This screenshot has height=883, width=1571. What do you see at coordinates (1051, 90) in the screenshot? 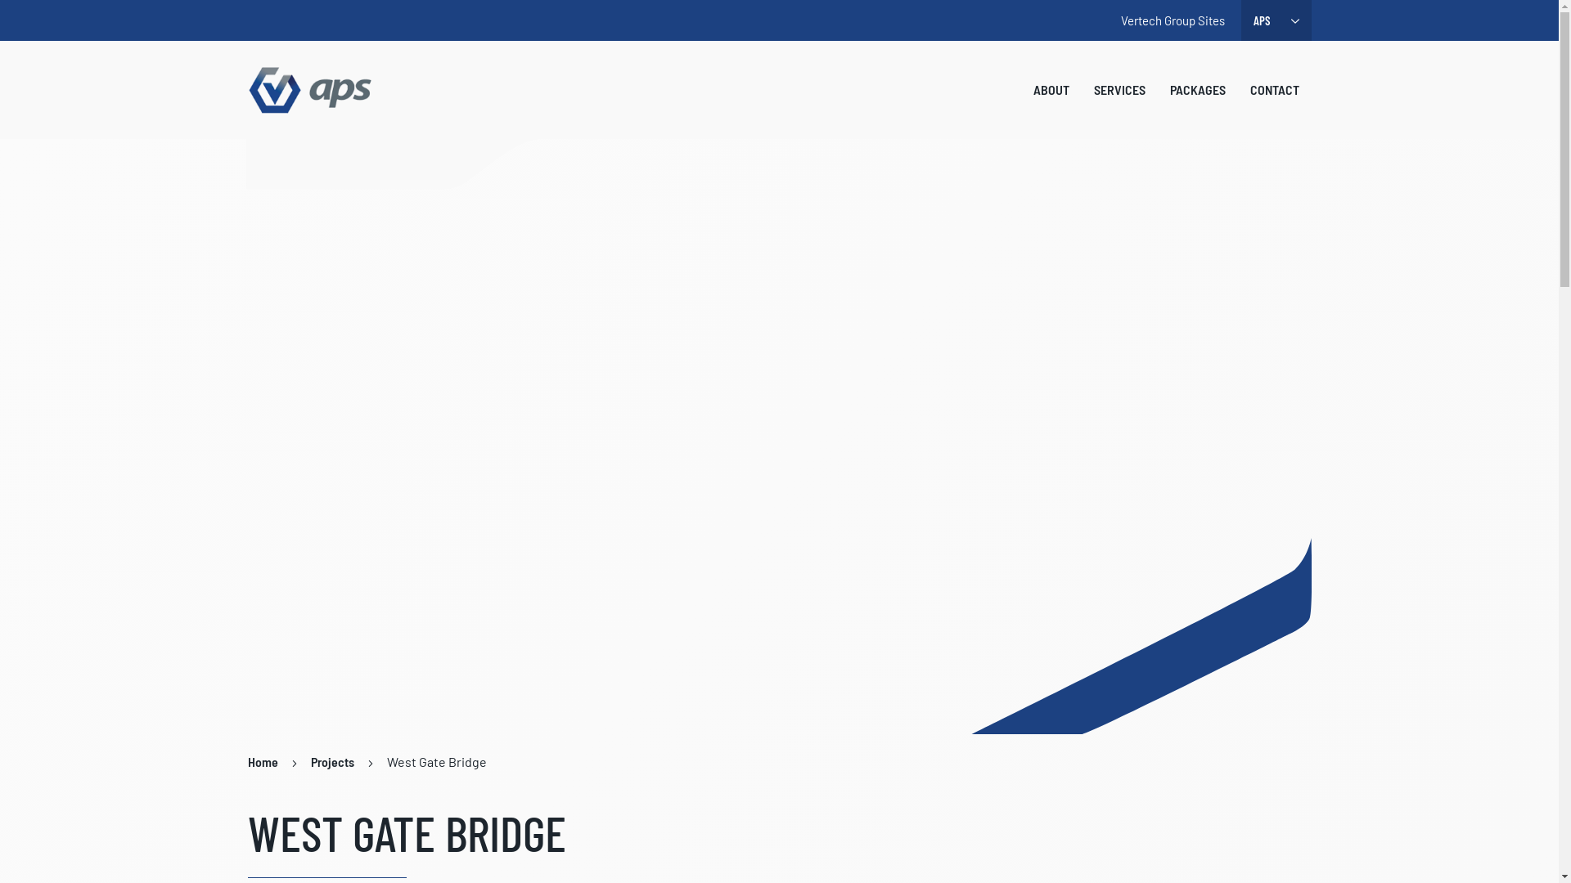
I see `ABOUT` at bounding box center [1051, 90].